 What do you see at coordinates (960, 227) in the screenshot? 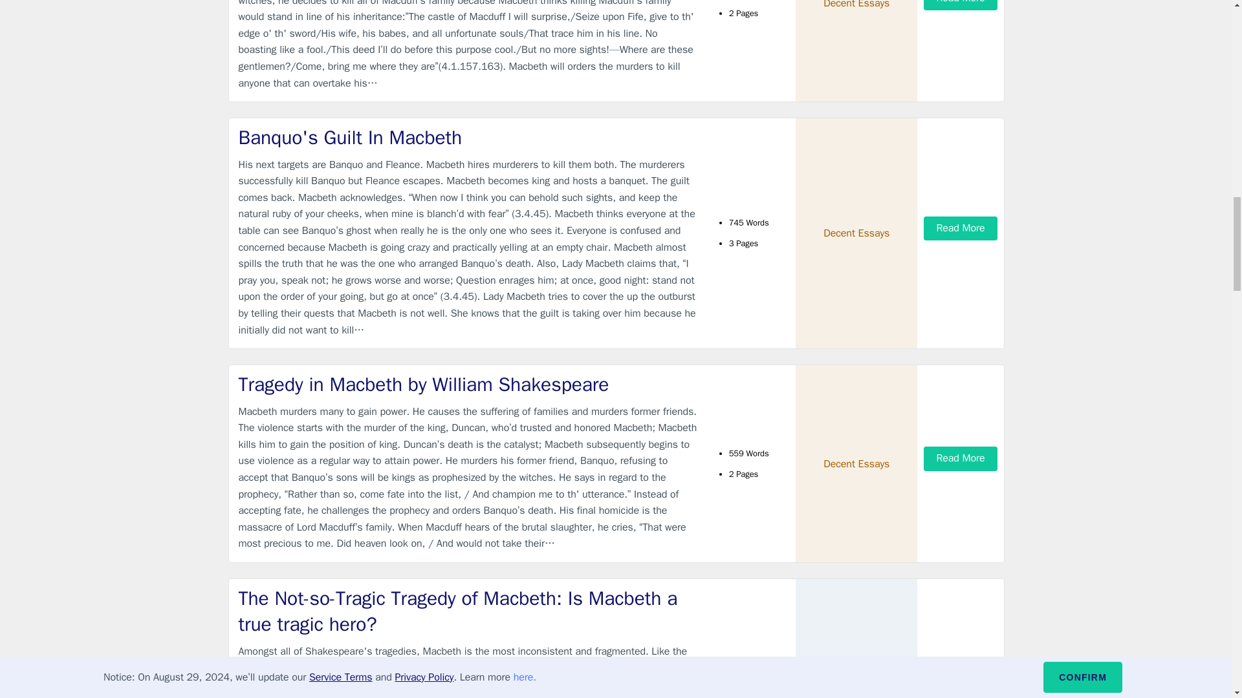
I see `Read More` at bounding box center [960, 227].